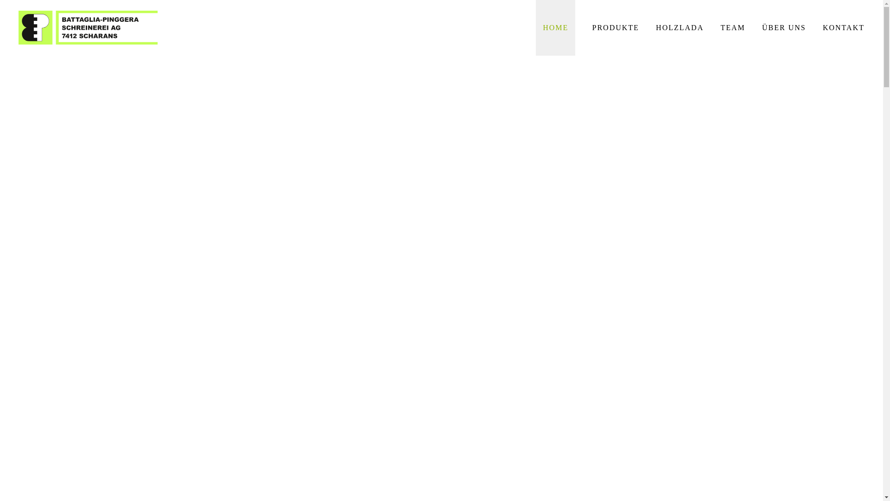  What do you see at coordinates (844, 28) in the screenshot?
I see `KONTAKT` at bounding box center [844, 28].